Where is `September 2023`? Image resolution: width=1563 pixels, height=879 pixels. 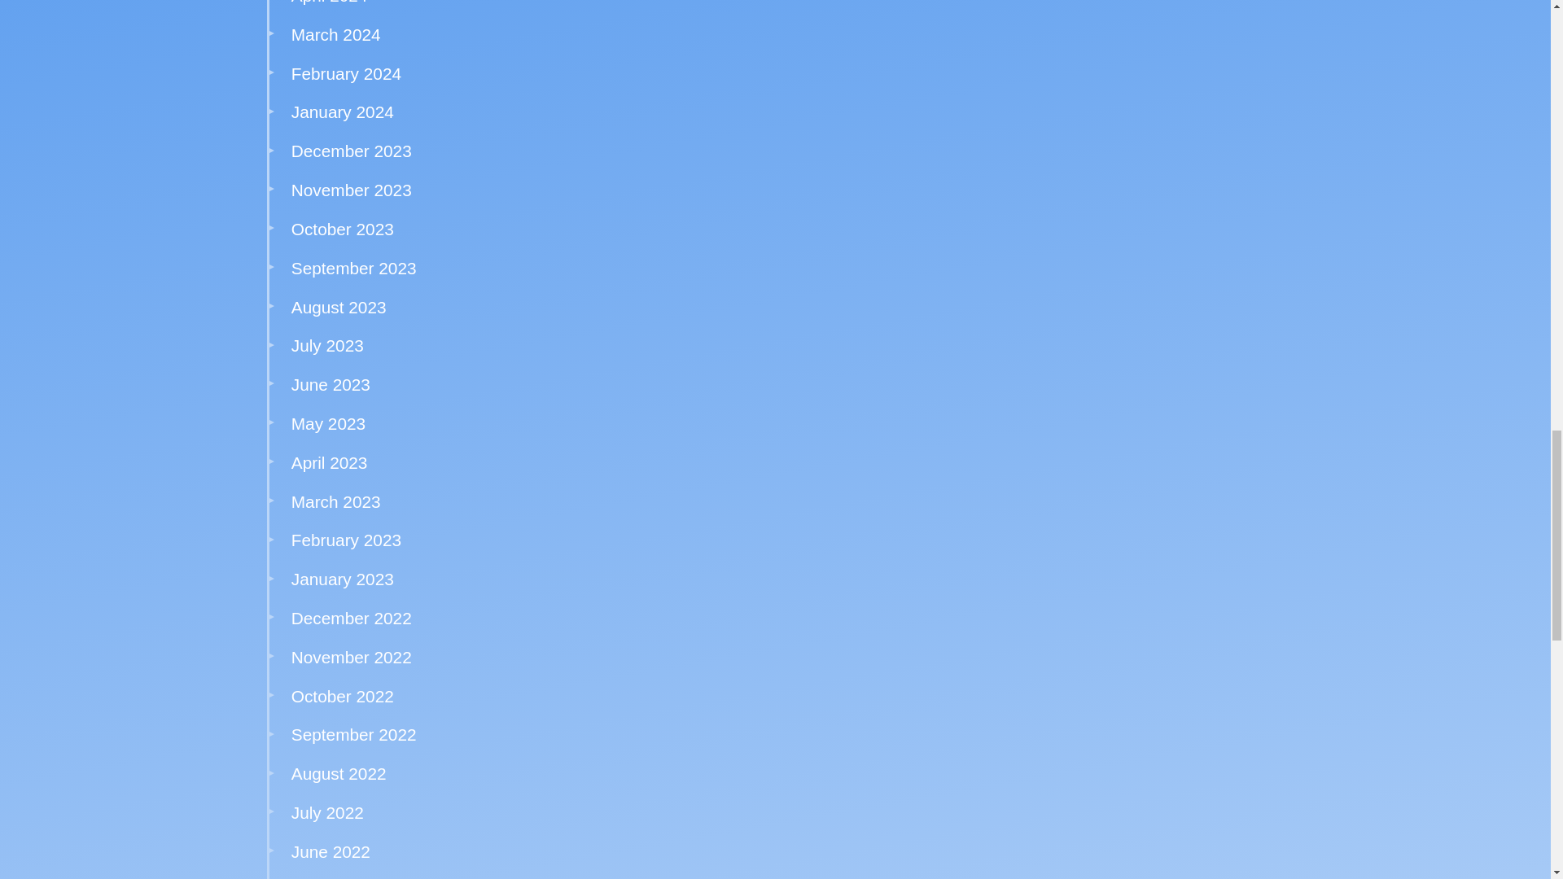
September 2023 is located at coordinates (353, 268).